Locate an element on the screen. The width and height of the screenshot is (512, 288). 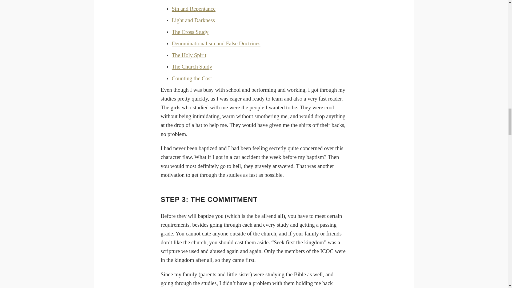
Counting the Cost is located at coordinates (191, 78).